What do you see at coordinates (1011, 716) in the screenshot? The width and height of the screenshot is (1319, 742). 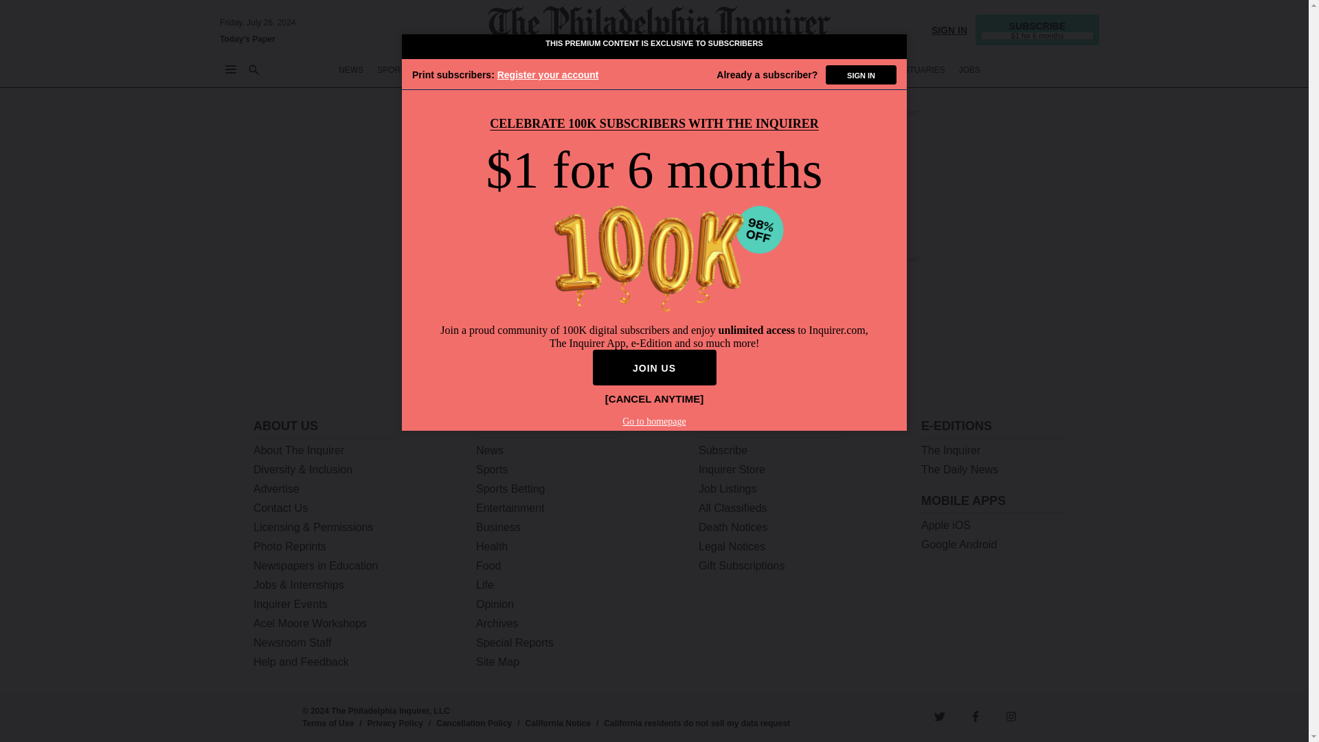 I see `Instagram` at bounding box center [1011, 716].